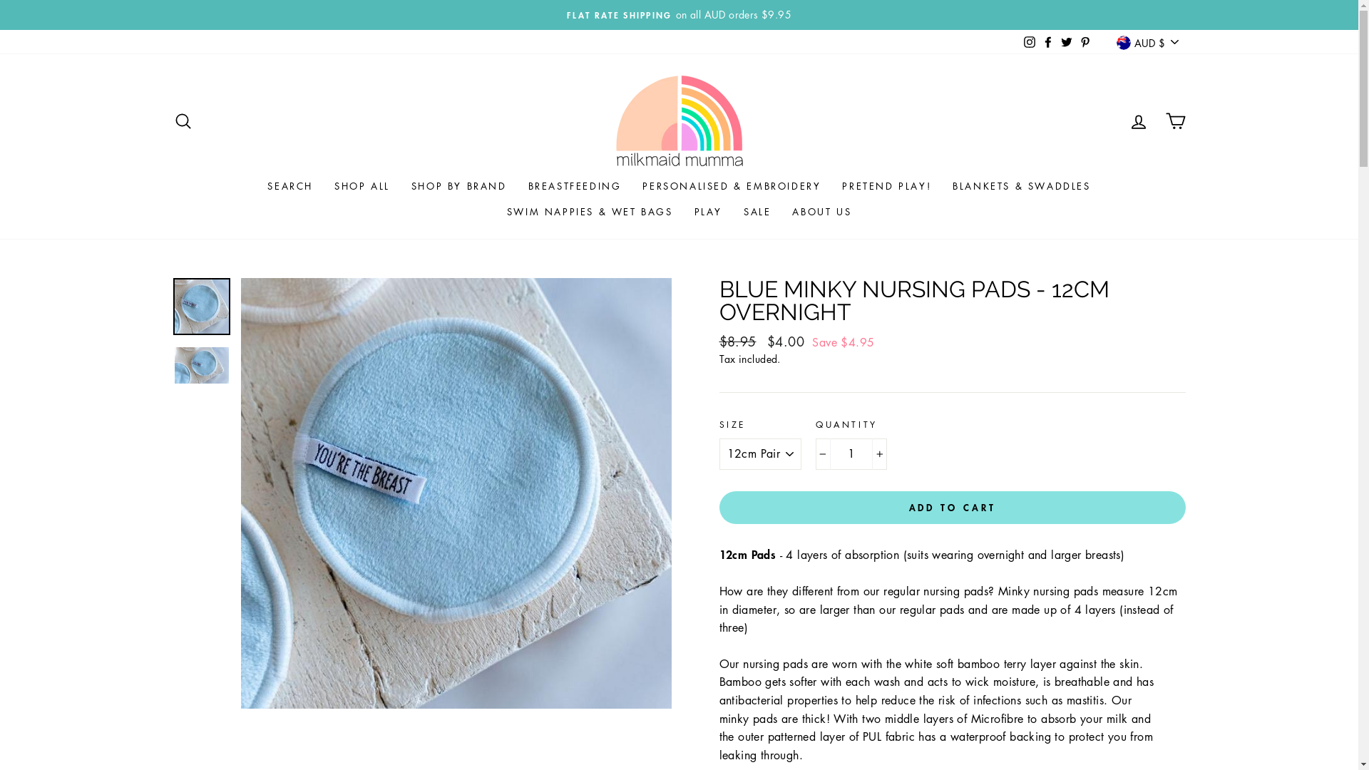 The height and width of the screenshot is (770, 1369). What do you see at coordinates (1030, 42) in the screenshot?
I see `Instagram` at bounding box center [1030, 42].